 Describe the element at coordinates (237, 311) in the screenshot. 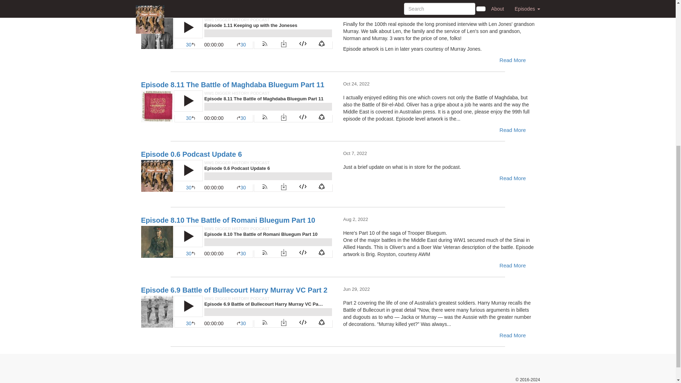

I see `Episode 6.9 Battle of Bullecourt Harry Murray VC Part 2` at that location.